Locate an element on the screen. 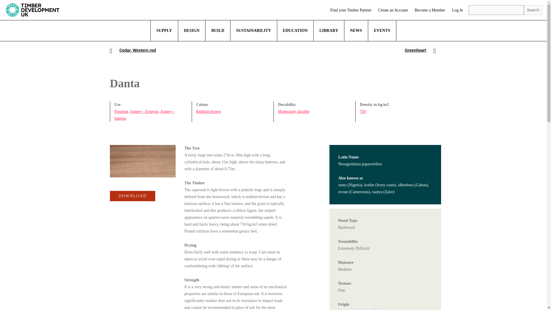 This screenshot has height=310, width=551. Create an Account is located at coordinates (393, 10).